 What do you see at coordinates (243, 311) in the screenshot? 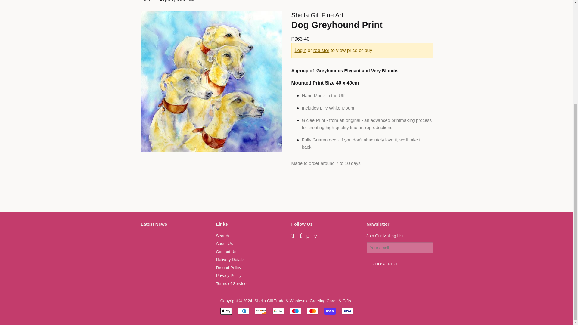
I see `Diners Club` at bounding box center [243, 311].